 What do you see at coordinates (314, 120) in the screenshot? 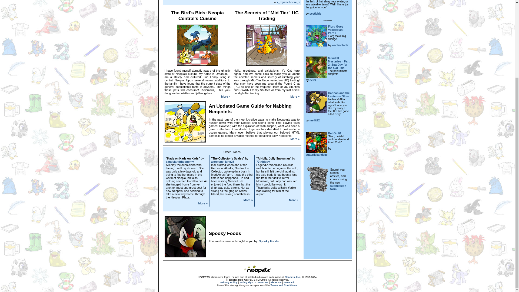
I see `medit92` at bounding box center [314, 120].